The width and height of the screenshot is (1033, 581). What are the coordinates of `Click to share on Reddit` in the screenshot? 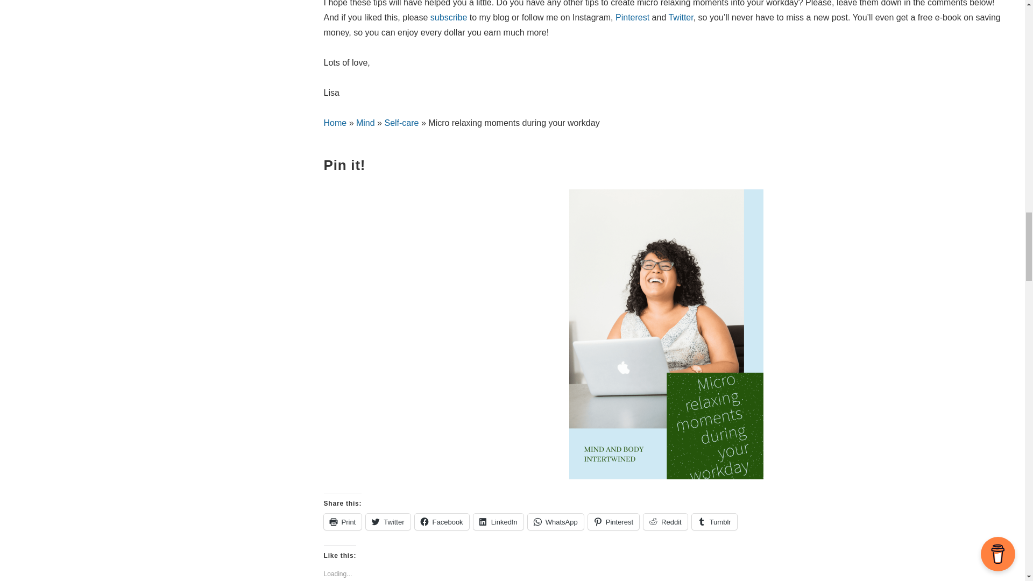 It's located at (666, 521).